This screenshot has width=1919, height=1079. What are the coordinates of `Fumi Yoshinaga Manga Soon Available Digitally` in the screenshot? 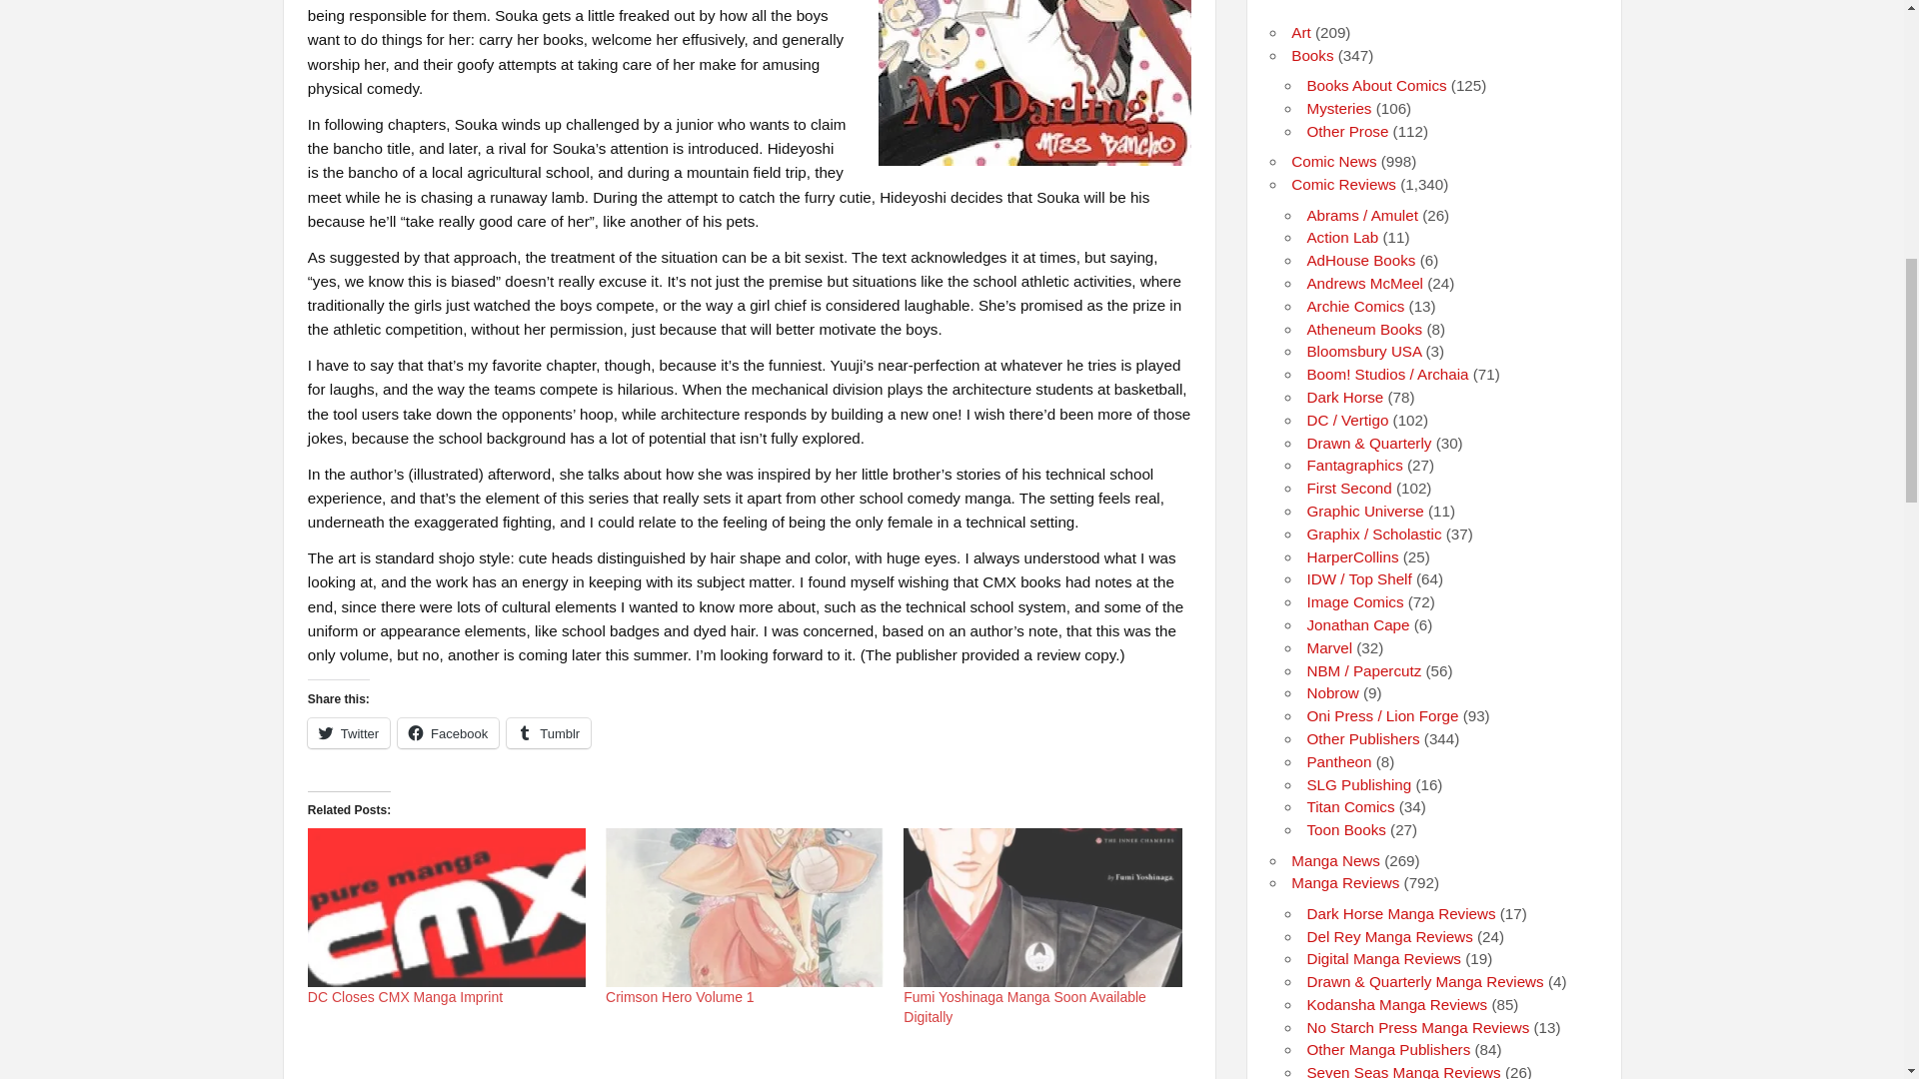 It's located at (1042, 907).